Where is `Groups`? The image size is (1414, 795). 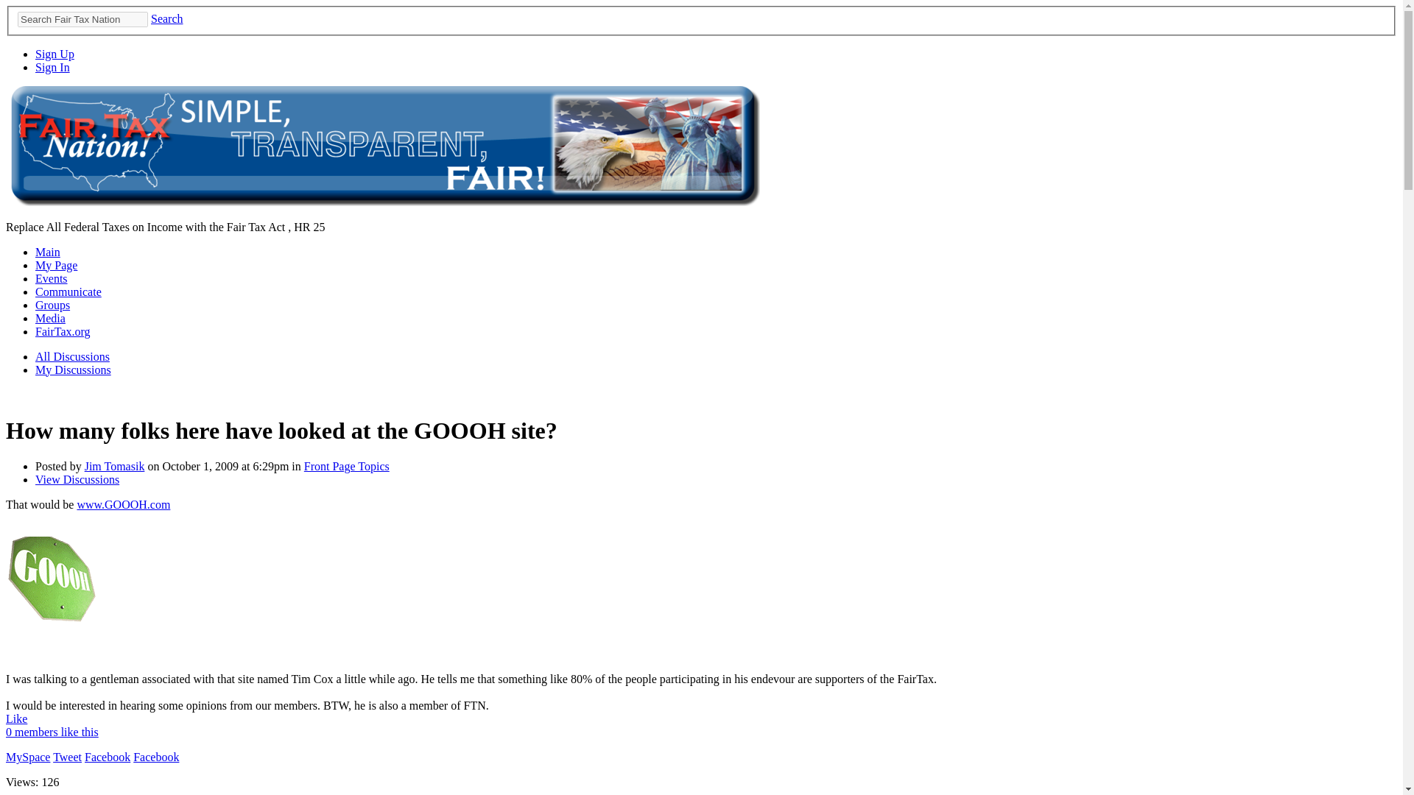
Groups is located at coordinates (52, 305).